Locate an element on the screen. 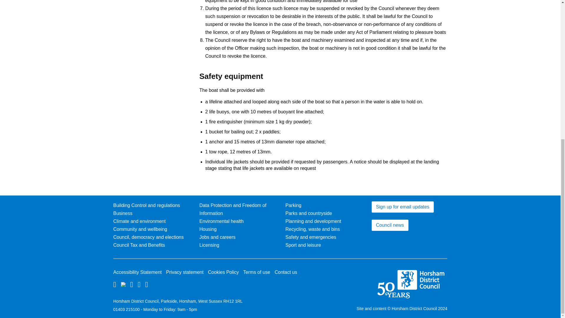  Building Control and regulations is located at coordinates (147, 206).